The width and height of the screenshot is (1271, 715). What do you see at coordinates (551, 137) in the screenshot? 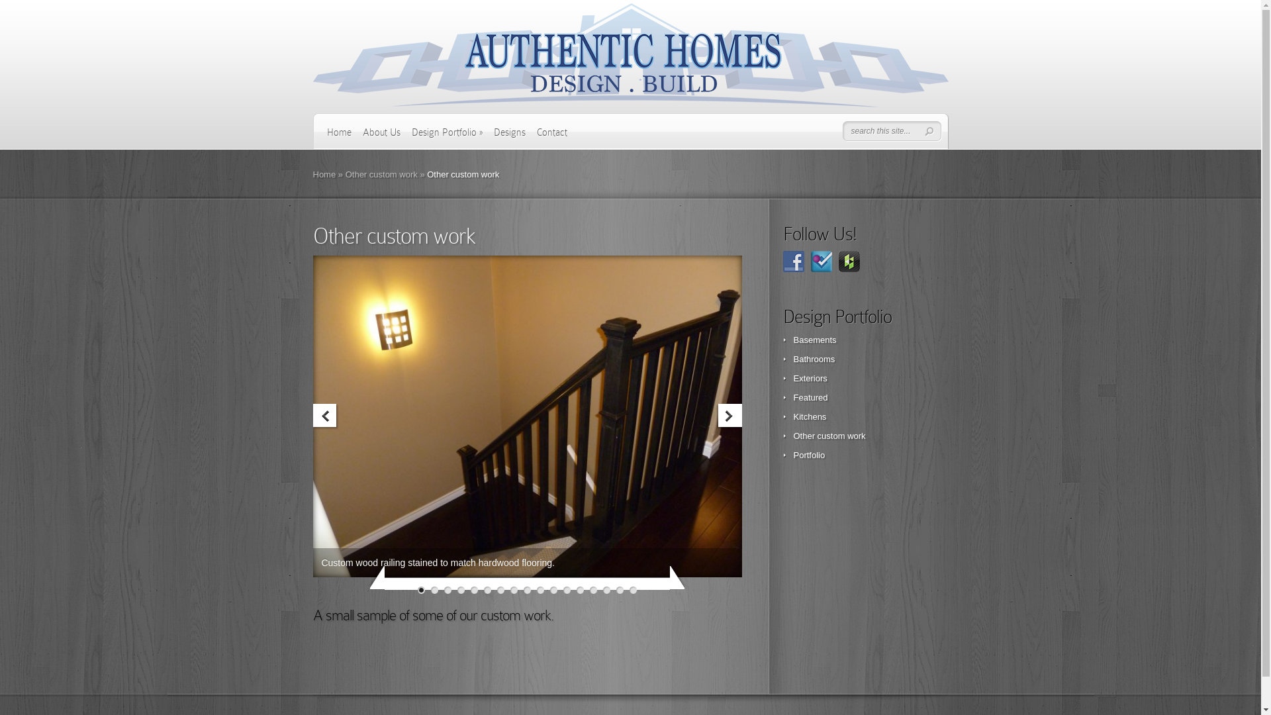
I see `Contact` at bounding box center [551, 137].